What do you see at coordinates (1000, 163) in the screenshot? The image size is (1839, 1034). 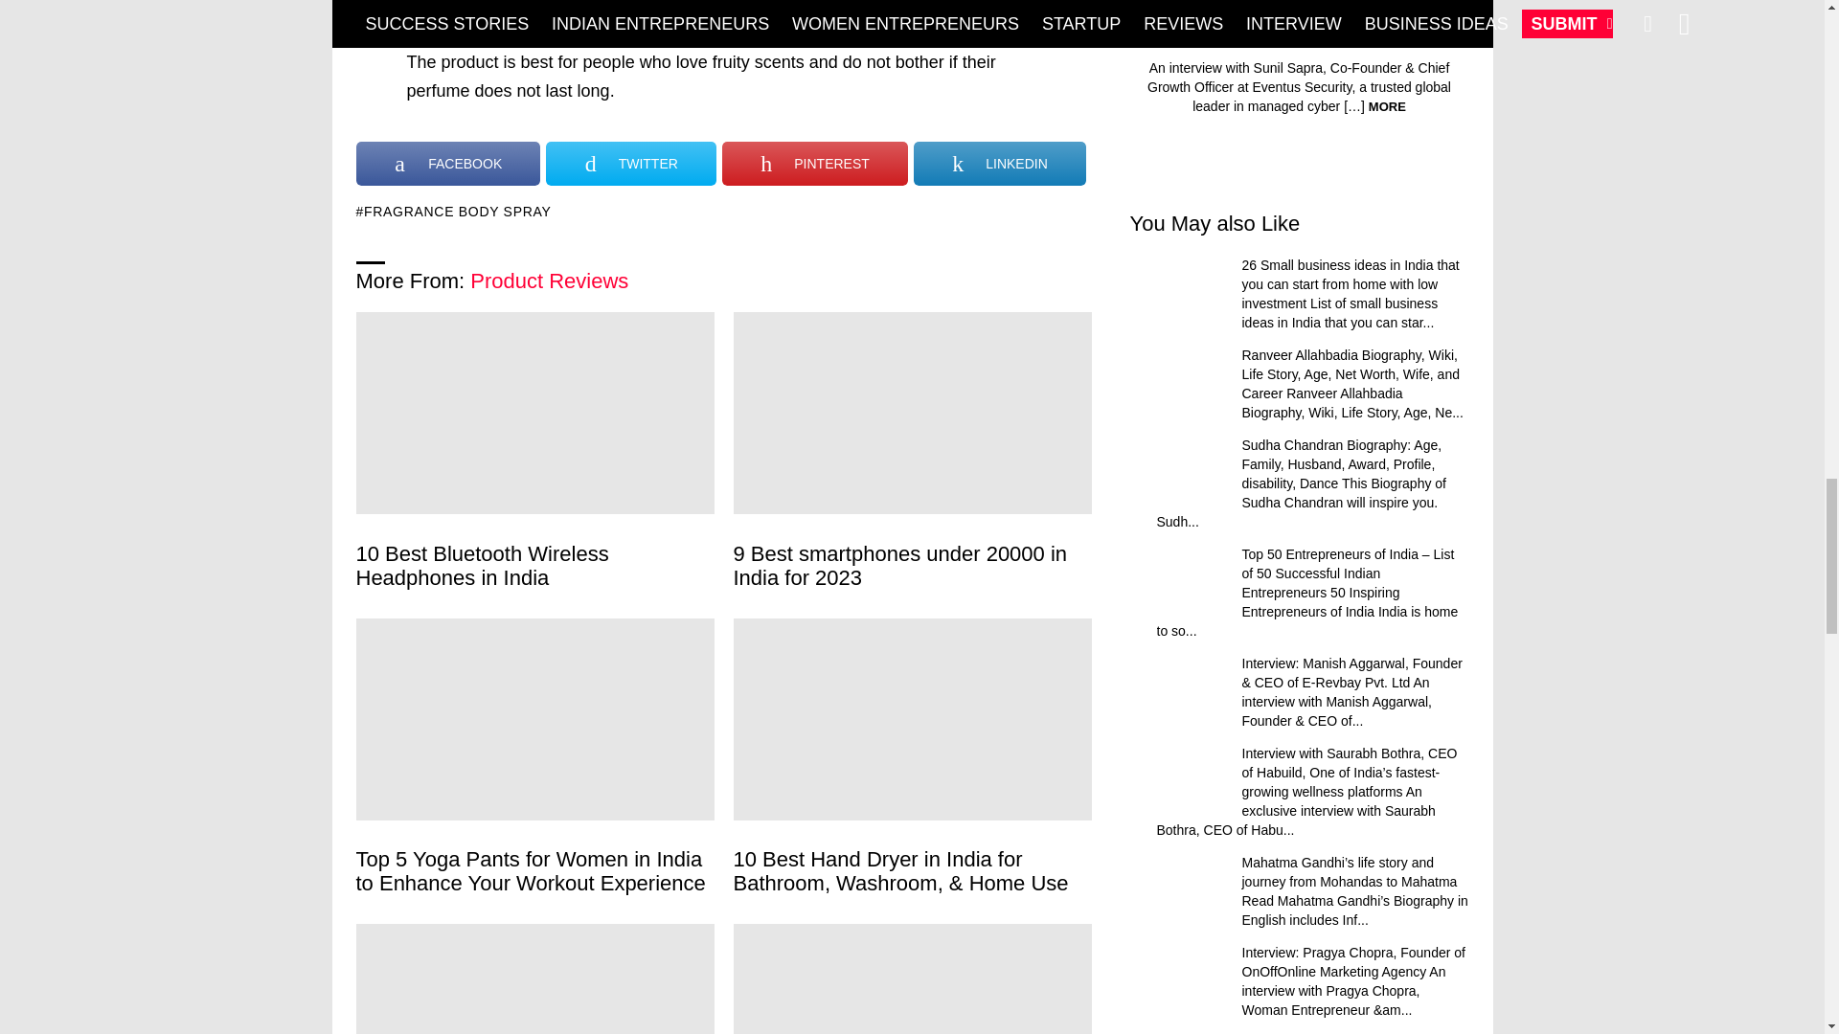 I see `LINKEDIN` at bounding box center [1000, 163].